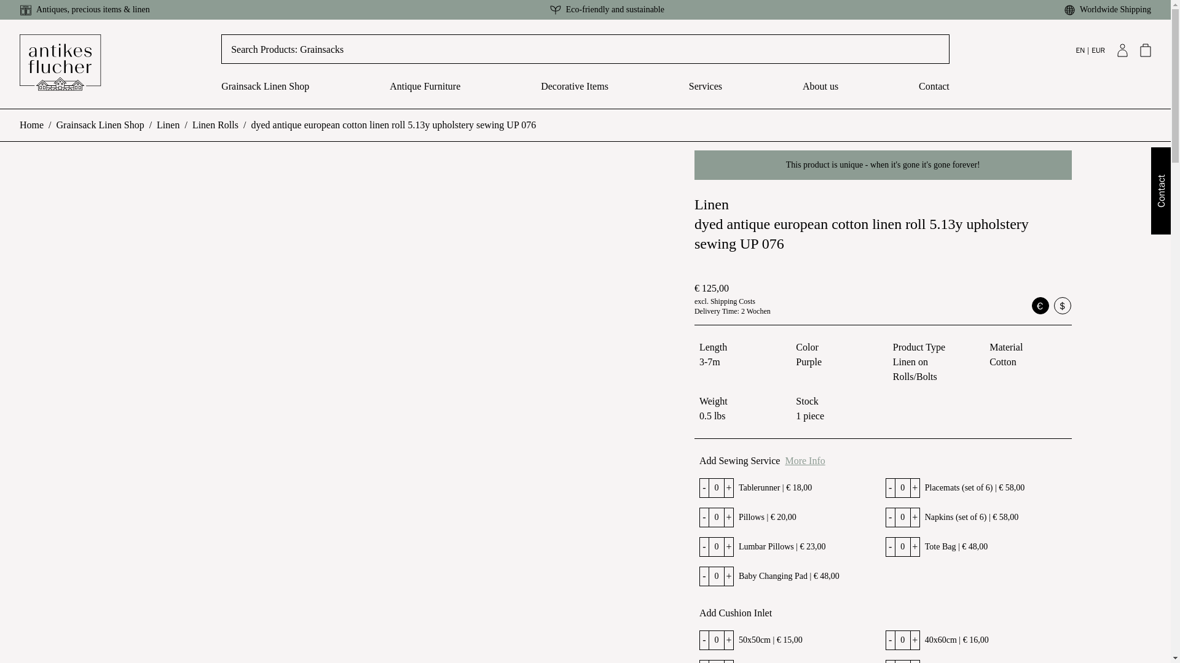 This screenshot has width=1180, height=663. What do you see at coordinates (934, 93) in the screenshot?
I see `Contact` at bounding box center [934, 93].